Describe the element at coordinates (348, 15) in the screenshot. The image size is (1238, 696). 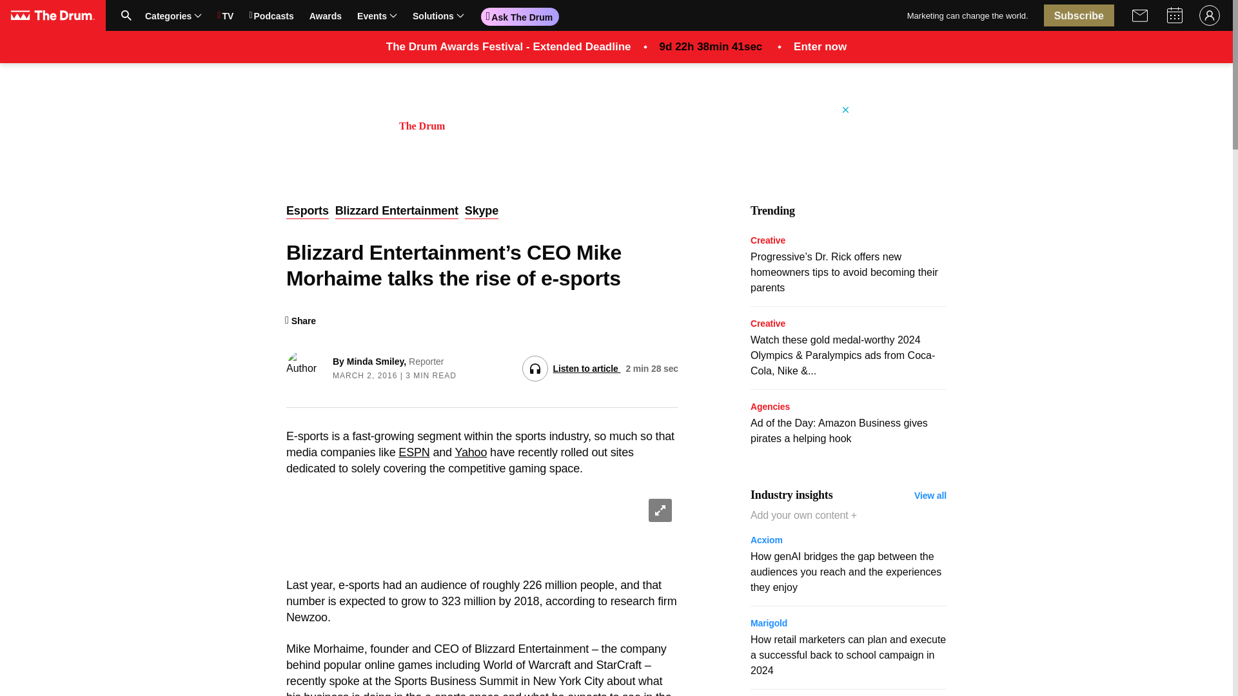
I see `Categories` at that location.